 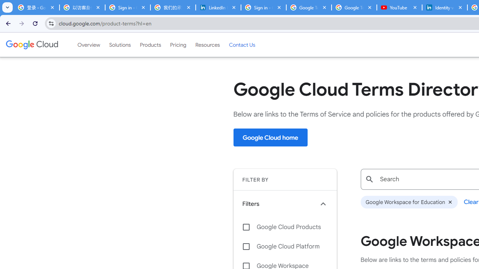 What do you see at coordinates (178, 44) in the screenshot?
I see `Pricing` at bounding box center [178, 44].